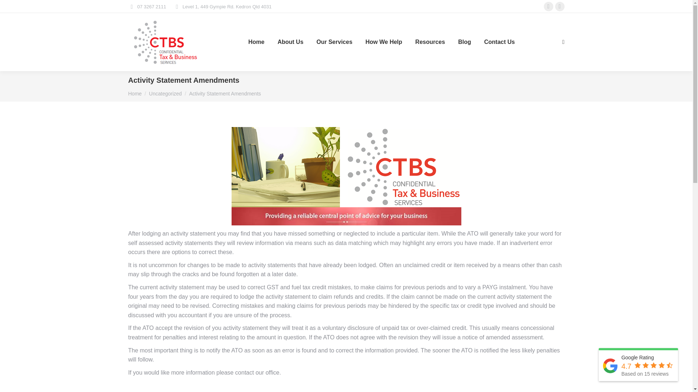  I want to click on Uncategorized, so click(165, 93).